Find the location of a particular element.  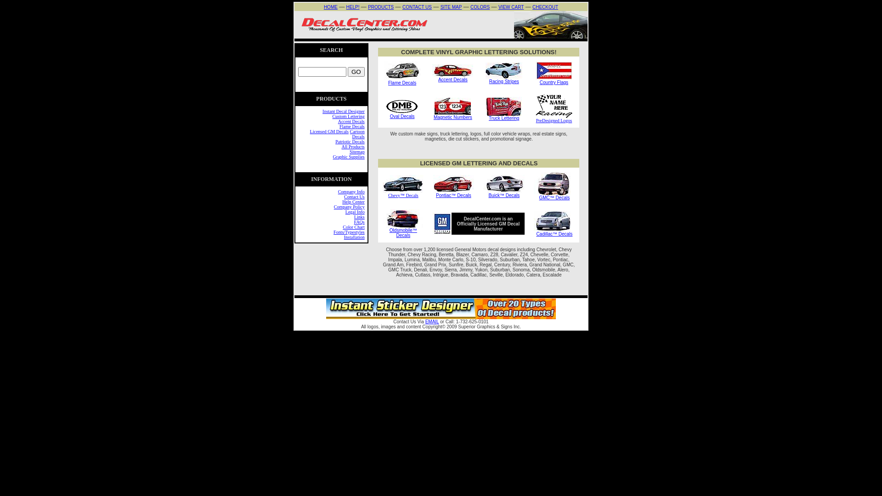

All Products is located at coordinates (353, 147).